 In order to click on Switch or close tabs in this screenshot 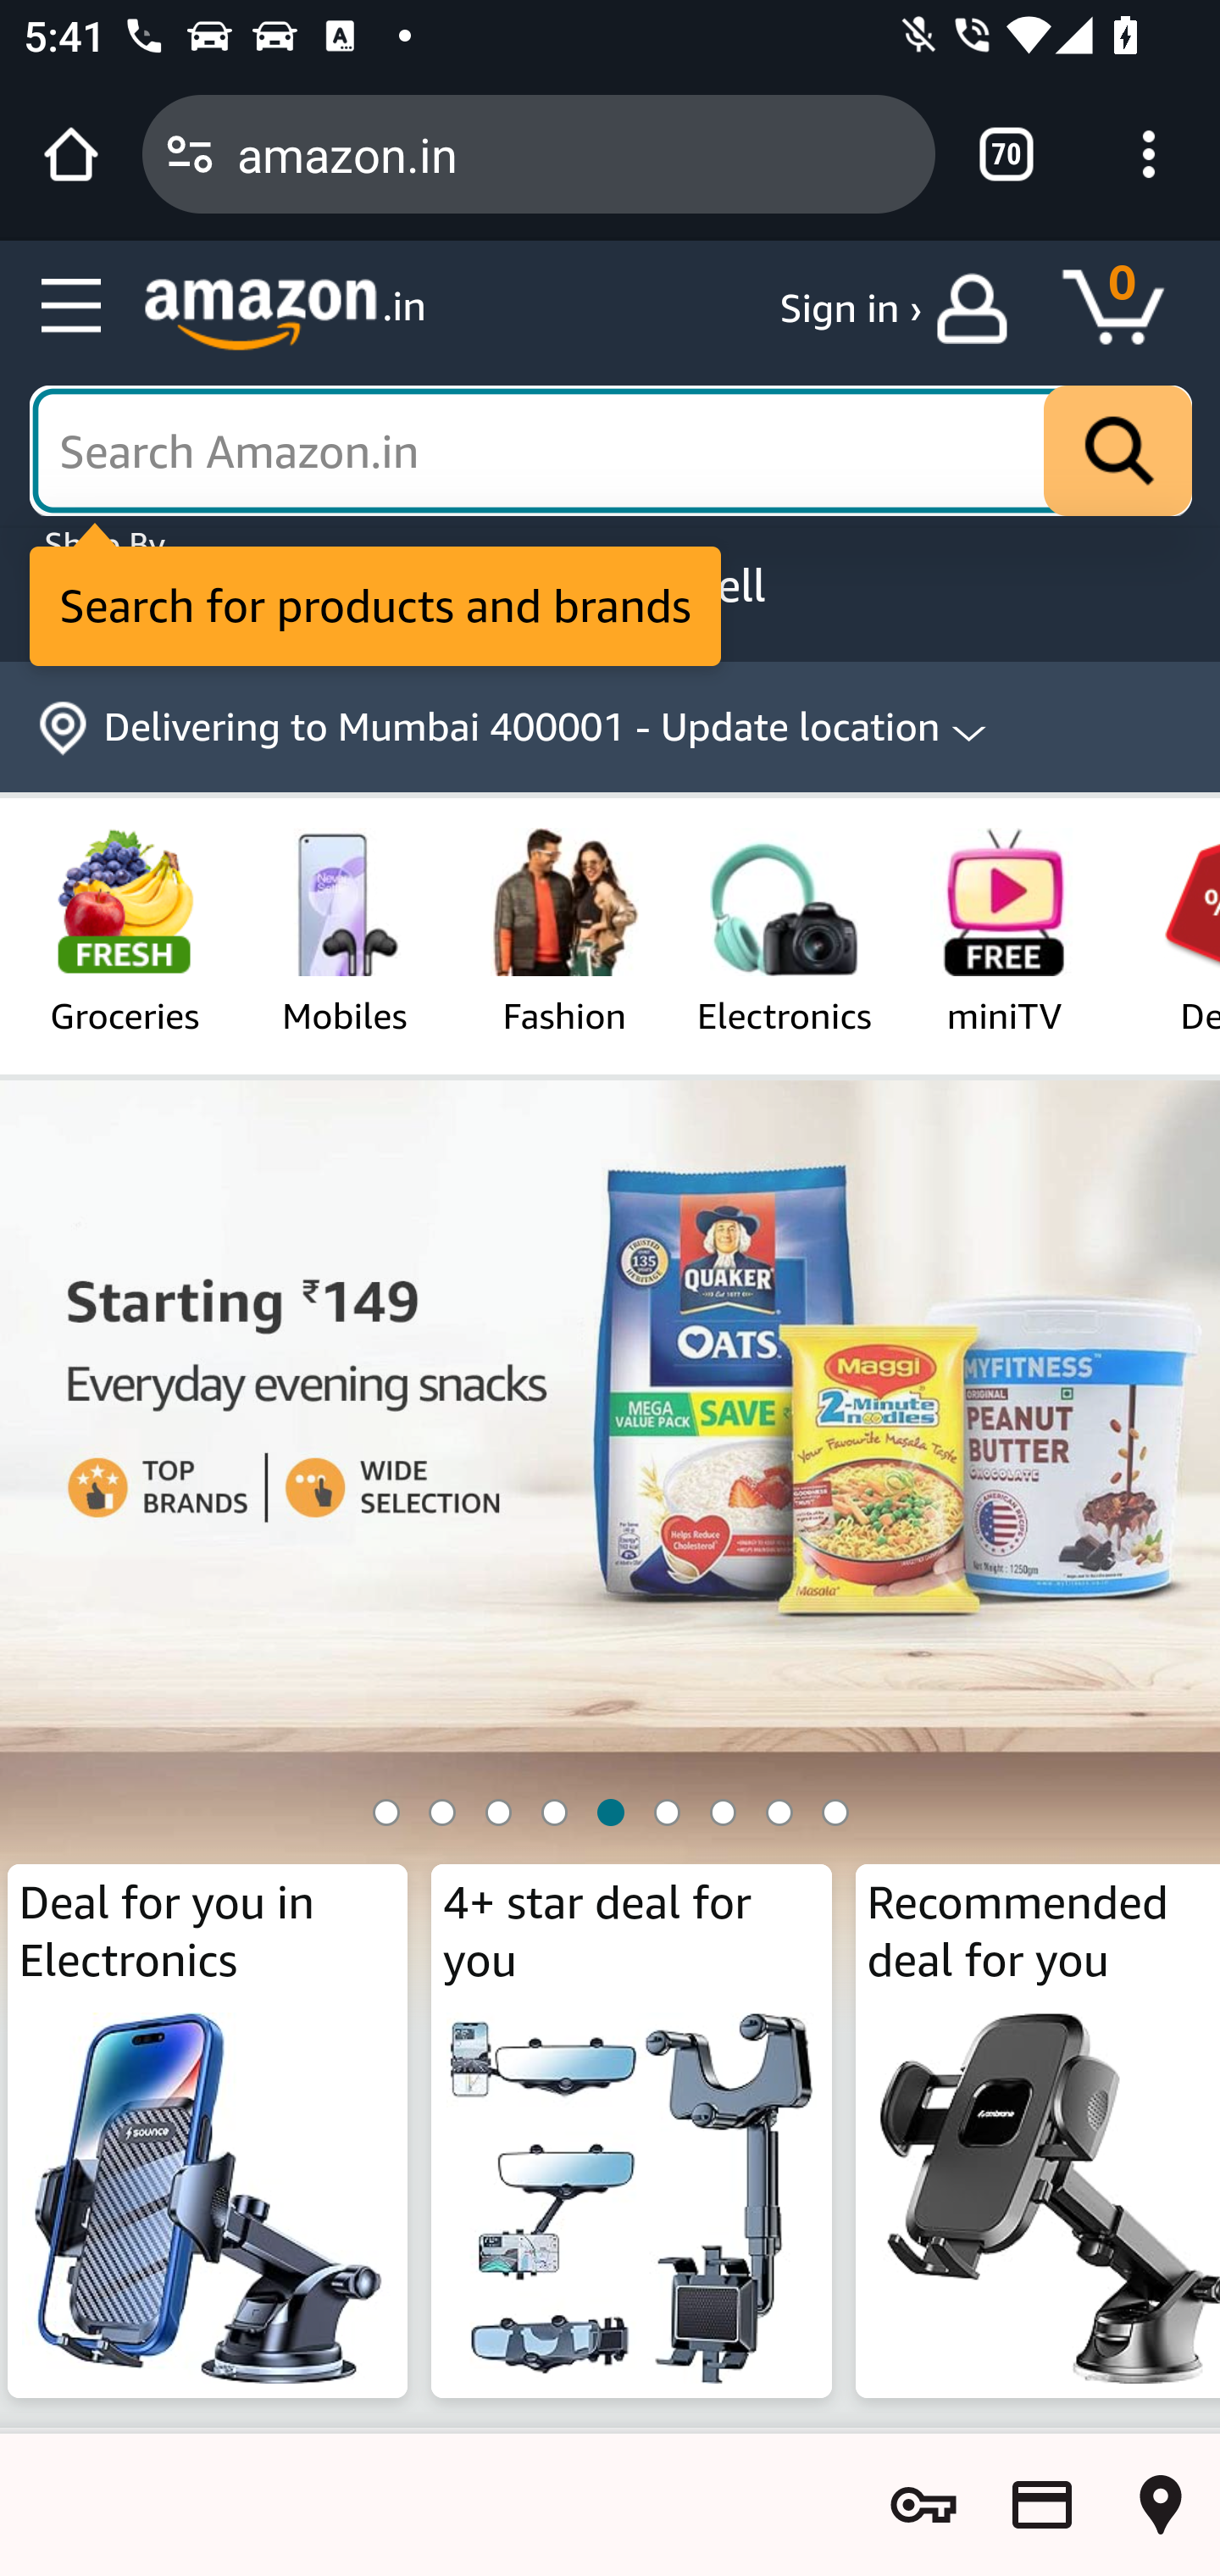, I will do `click(1006, 154)`.